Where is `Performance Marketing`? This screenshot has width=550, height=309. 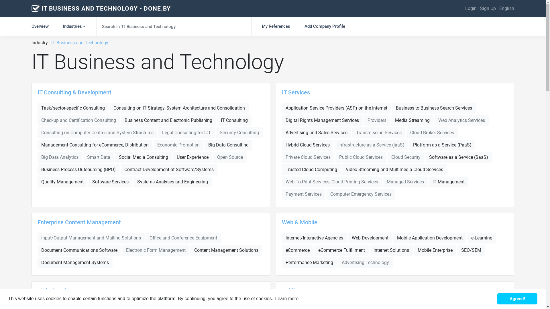
Performance Marketing is located at coordinates (309, 263).